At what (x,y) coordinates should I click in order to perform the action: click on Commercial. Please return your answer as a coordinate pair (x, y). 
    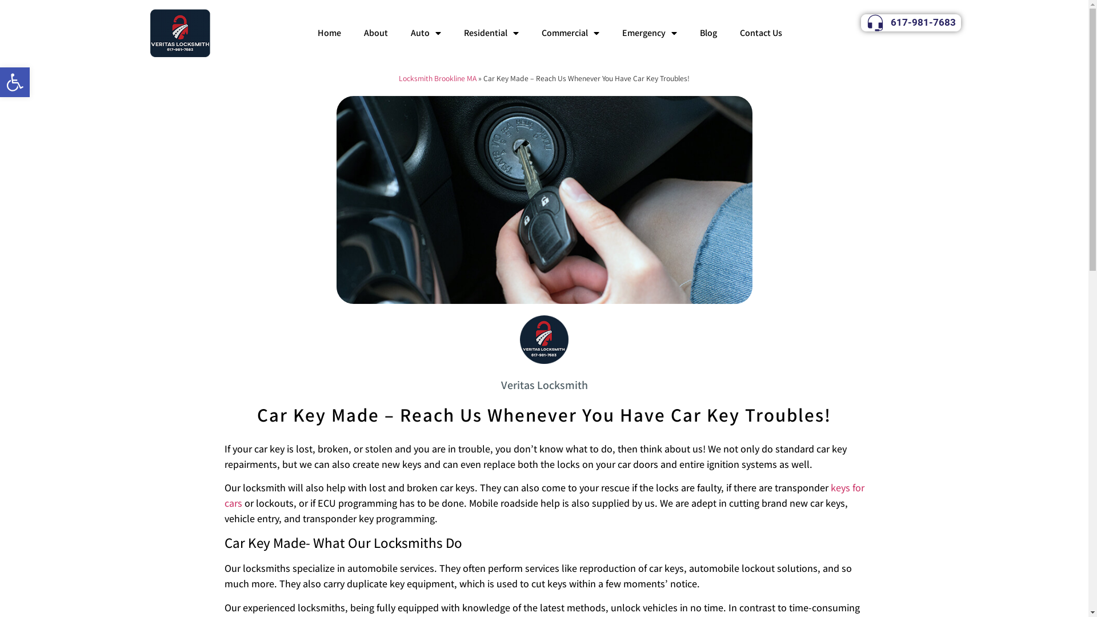
    Looking at the image, I should click on (570, 33).